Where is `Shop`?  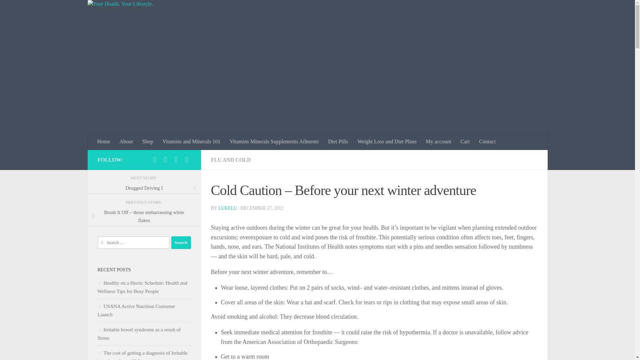 Shop is located at coordinates (148, 141).